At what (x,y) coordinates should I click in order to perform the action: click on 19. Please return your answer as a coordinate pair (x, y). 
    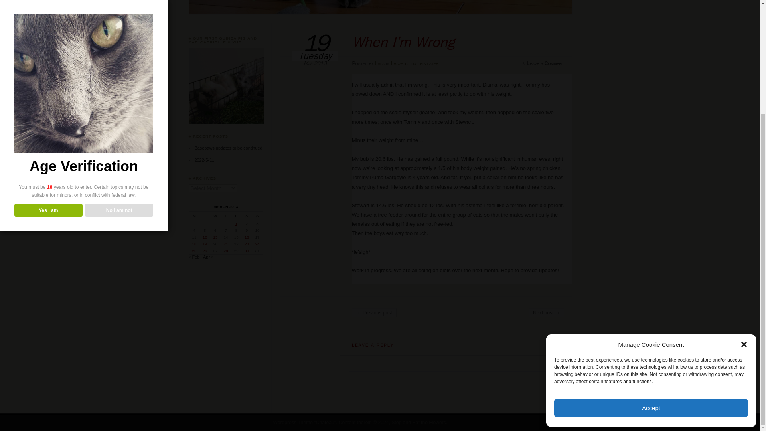
    Looking at the image, I should click on (205, 243).